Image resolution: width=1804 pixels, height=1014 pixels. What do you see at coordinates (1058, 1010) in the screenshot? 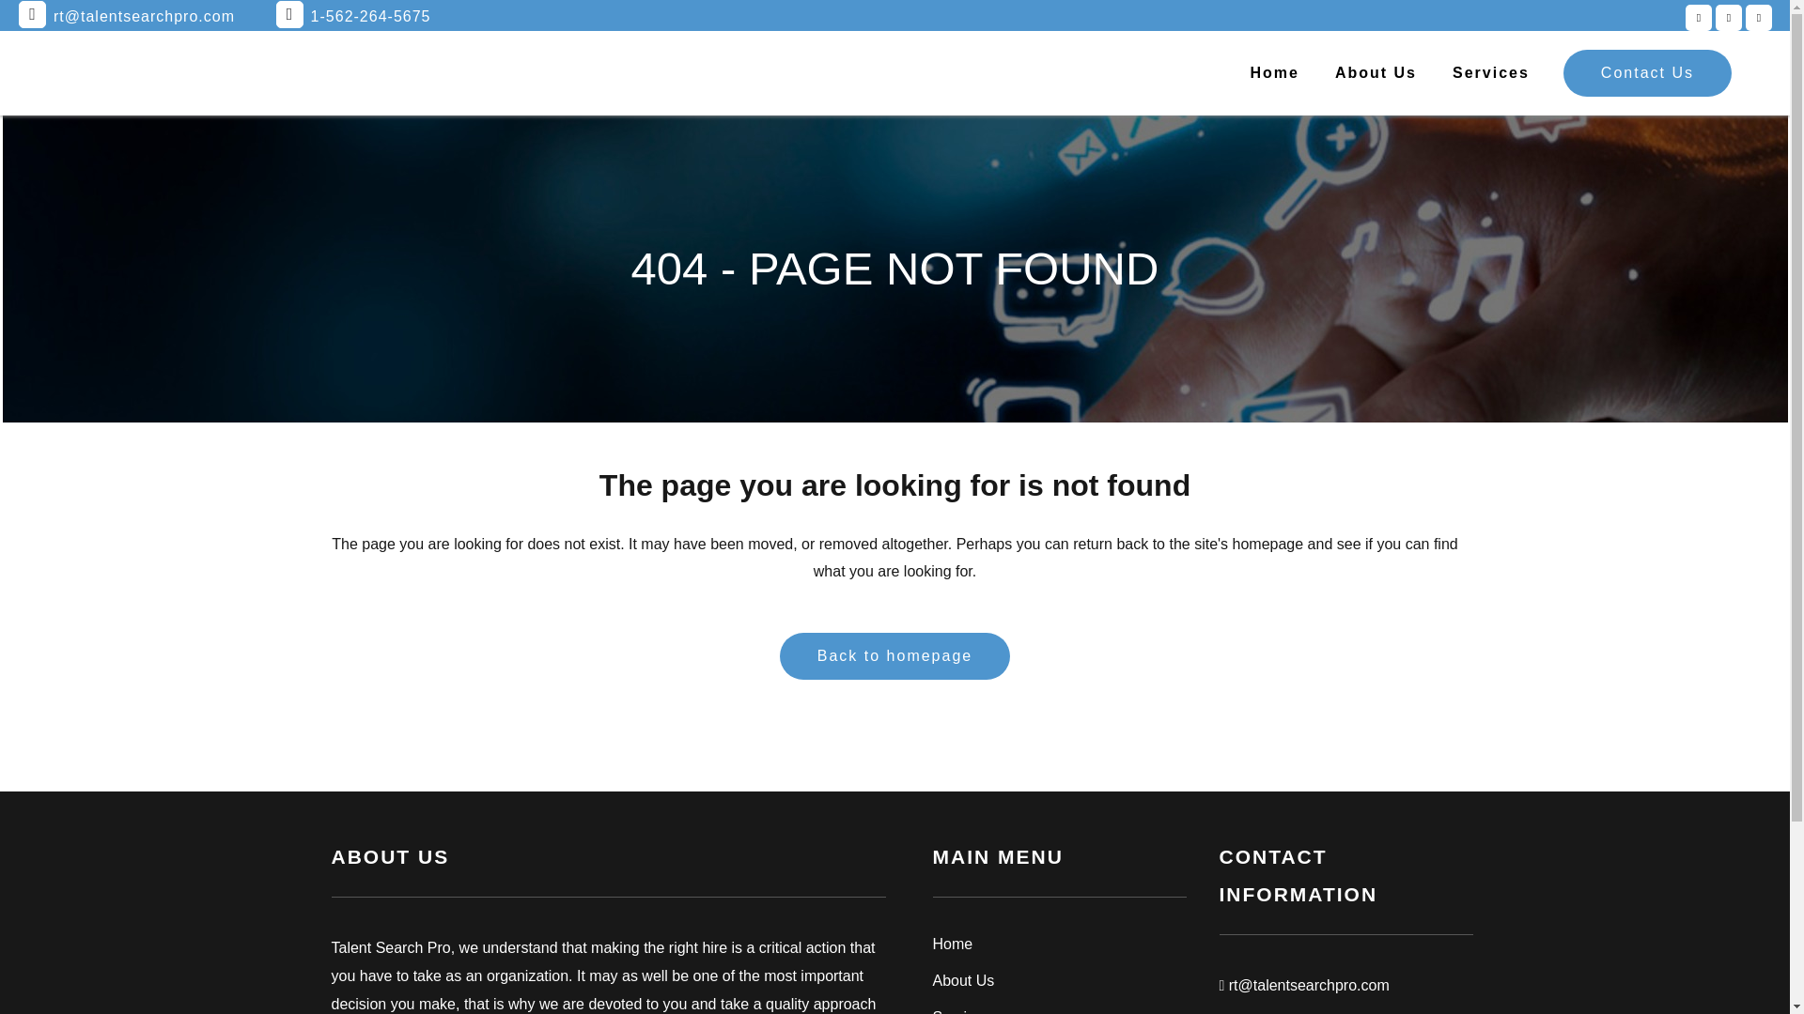
I see `Services` at bounding box center [1058, 1010].